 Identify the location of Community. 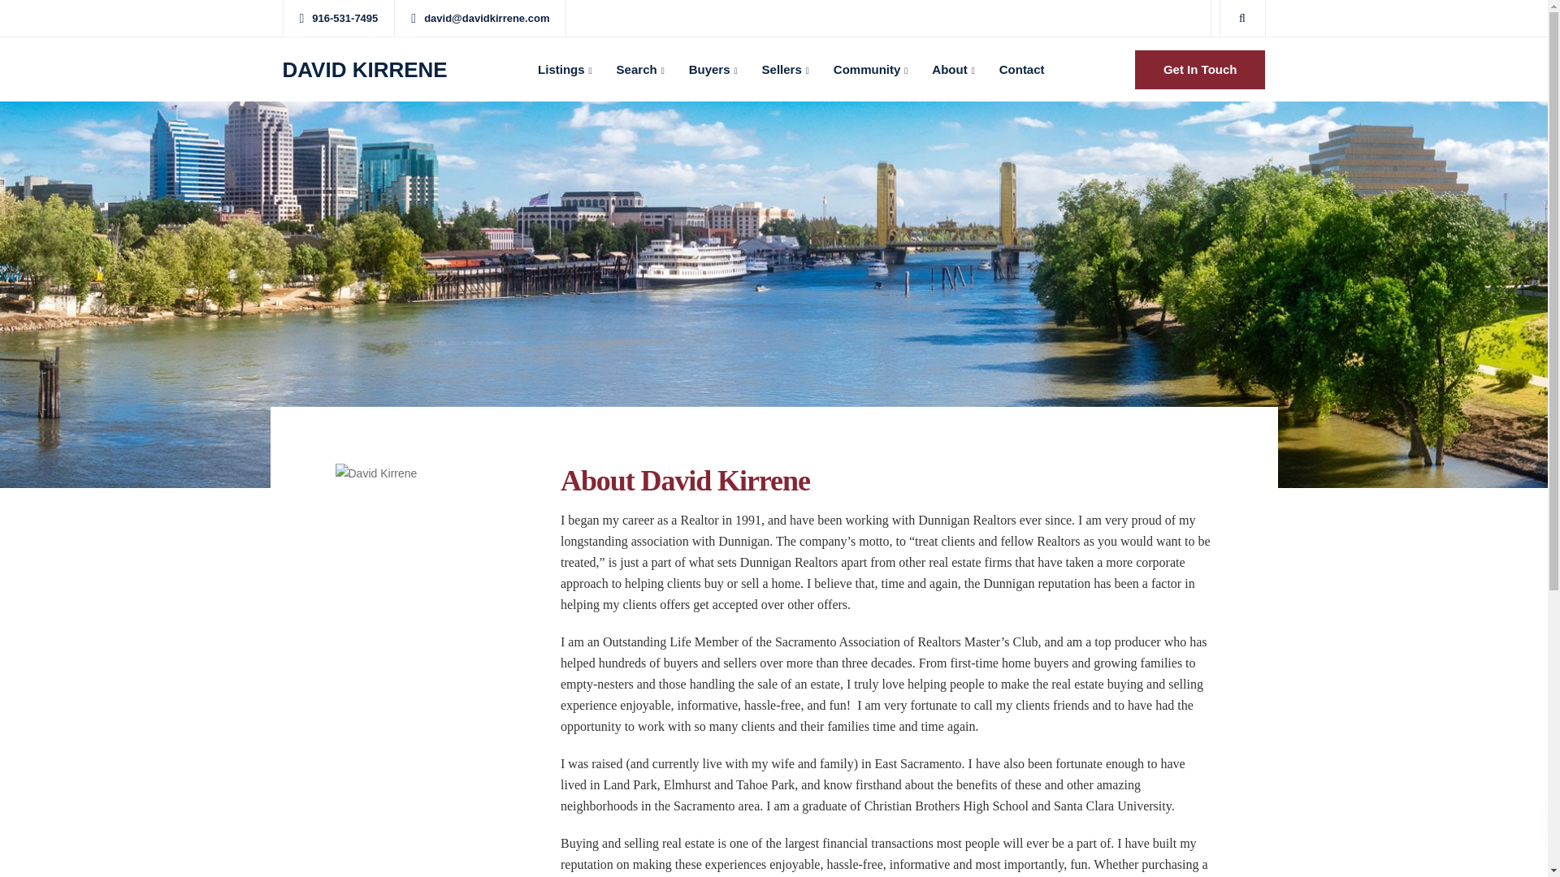
(871, 70).